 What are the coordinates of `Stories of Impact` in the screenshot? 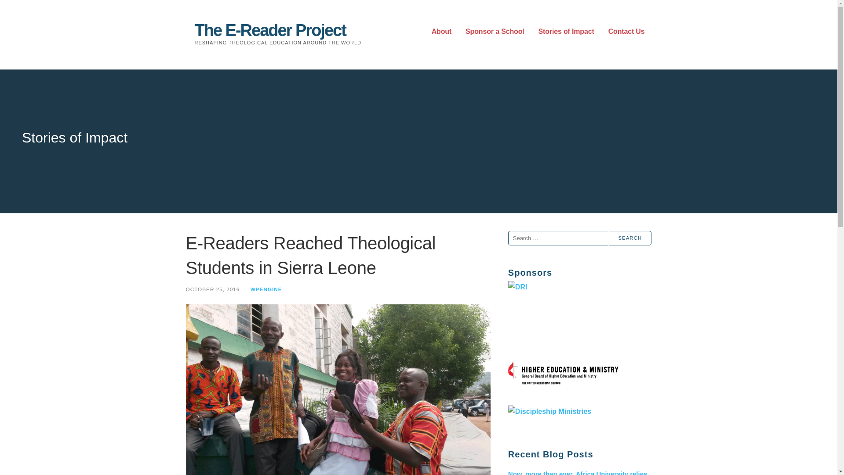 It's located at (566, 32).